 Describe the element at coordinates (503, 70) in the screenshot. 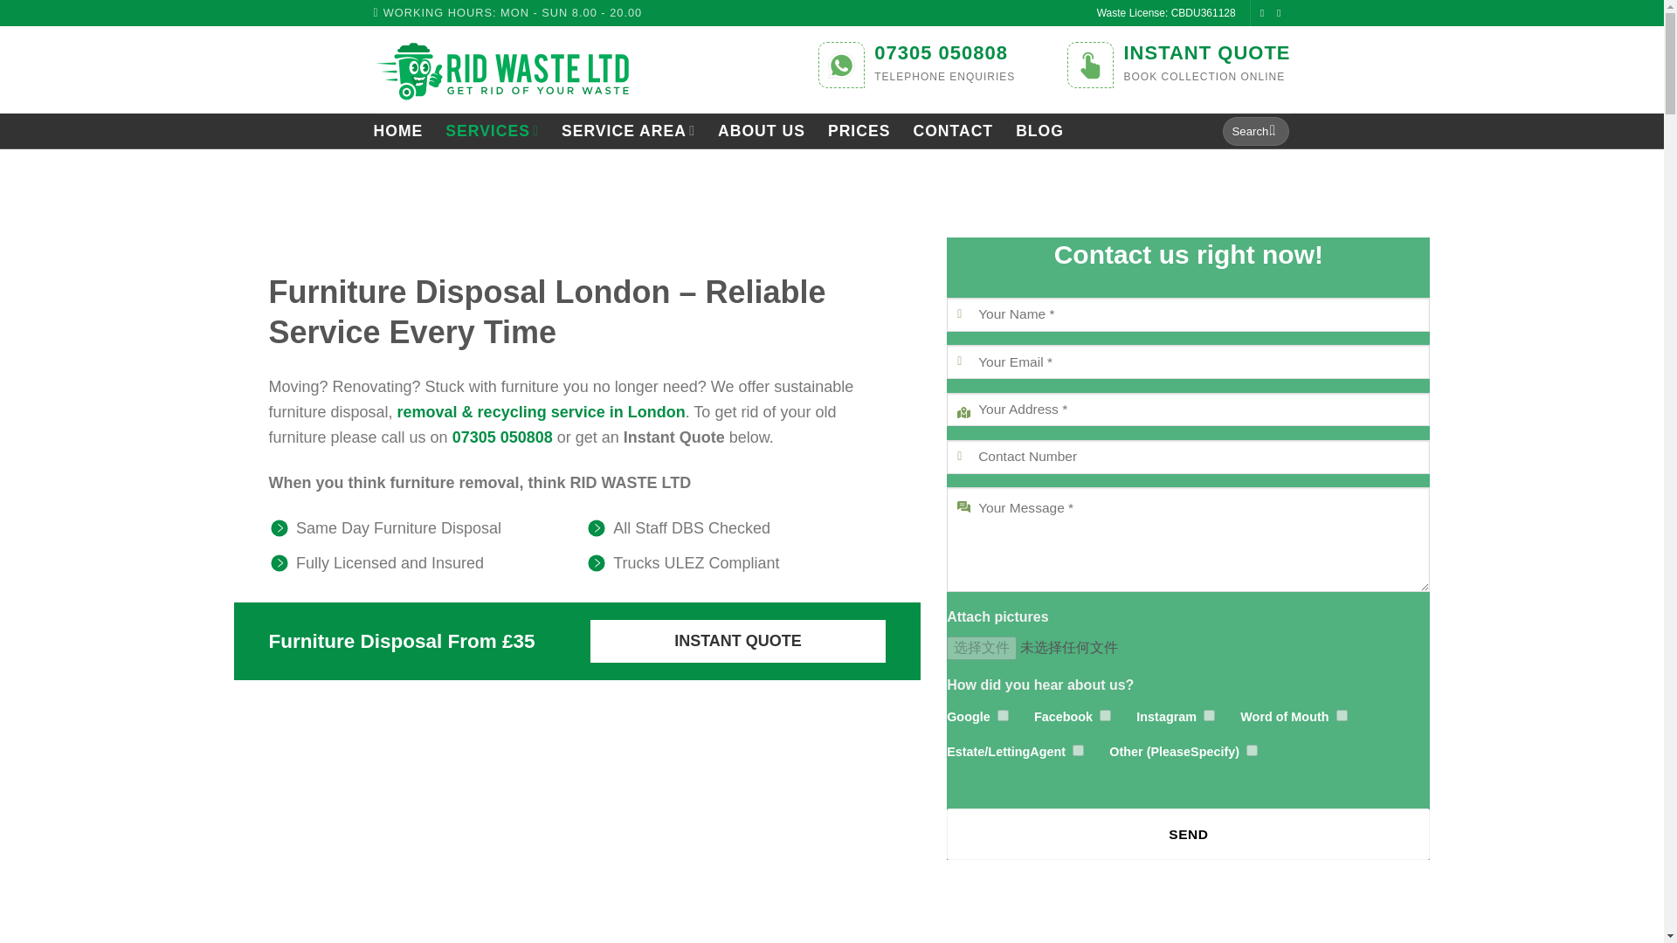

I see `RID WASTE LTD - Get rid of your waste` at that location.